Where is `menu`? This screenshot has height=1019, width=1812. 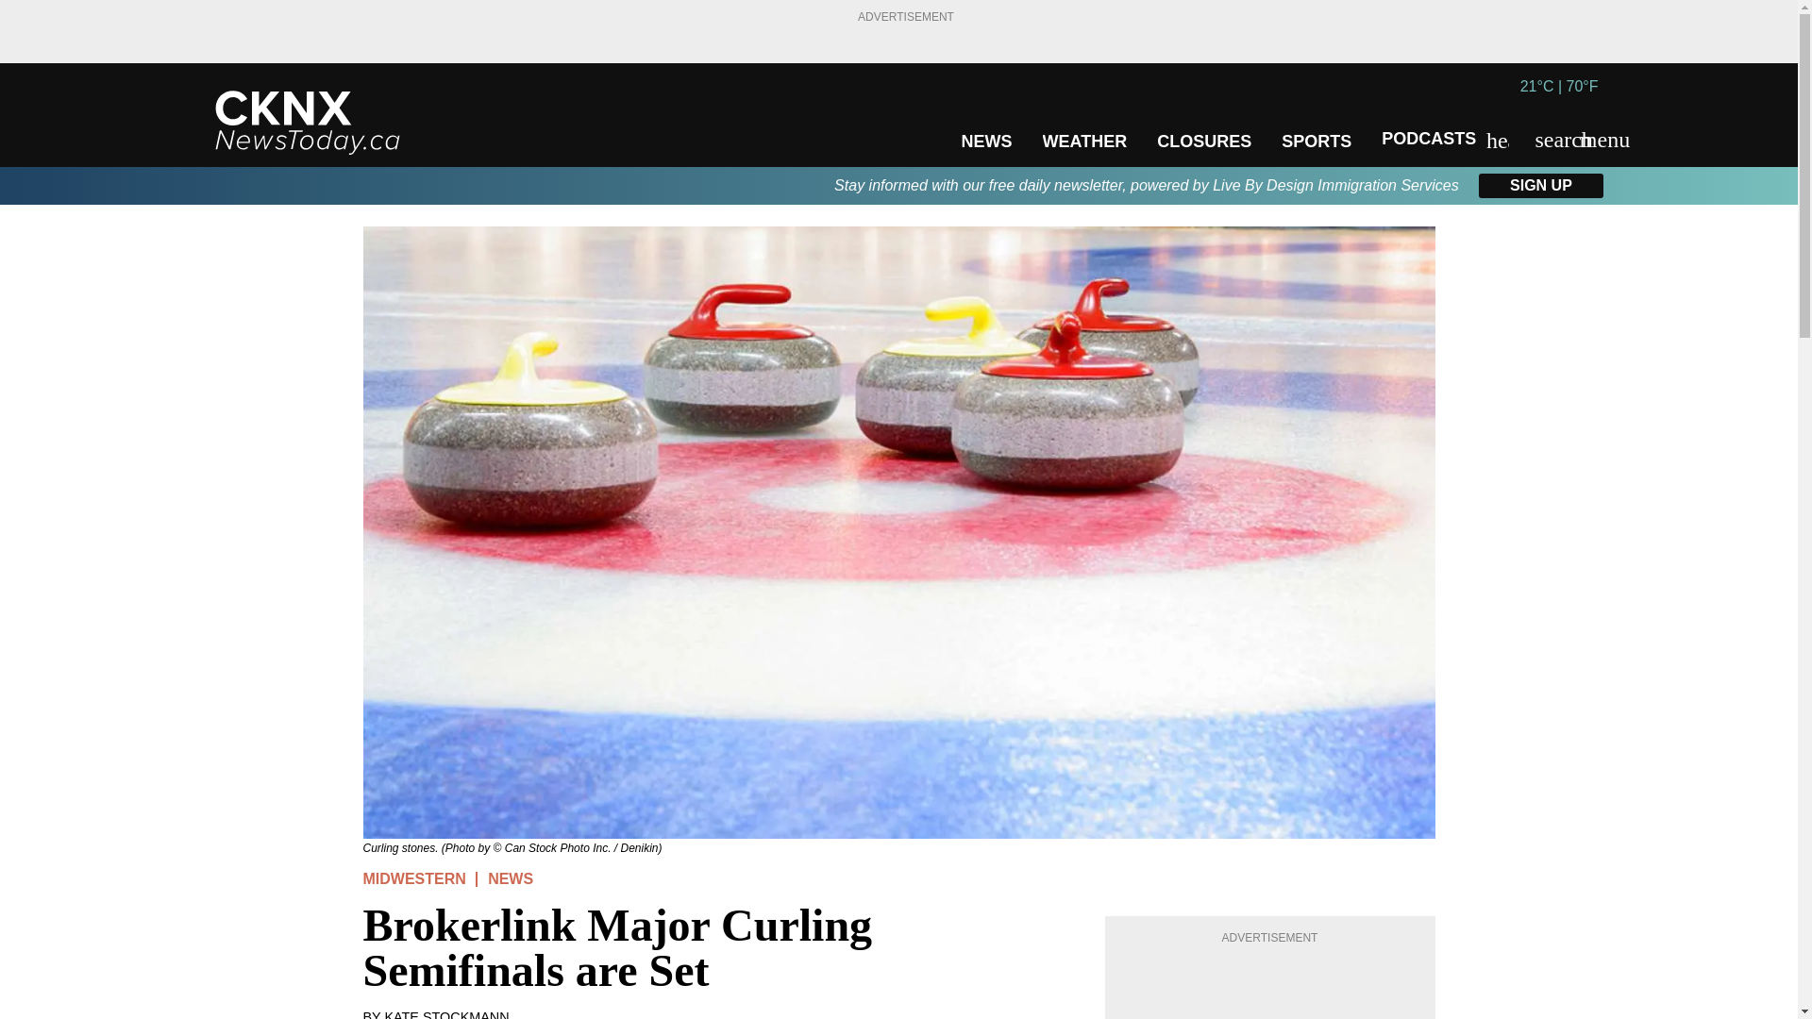
menu is located at coordinates (1591, 140).